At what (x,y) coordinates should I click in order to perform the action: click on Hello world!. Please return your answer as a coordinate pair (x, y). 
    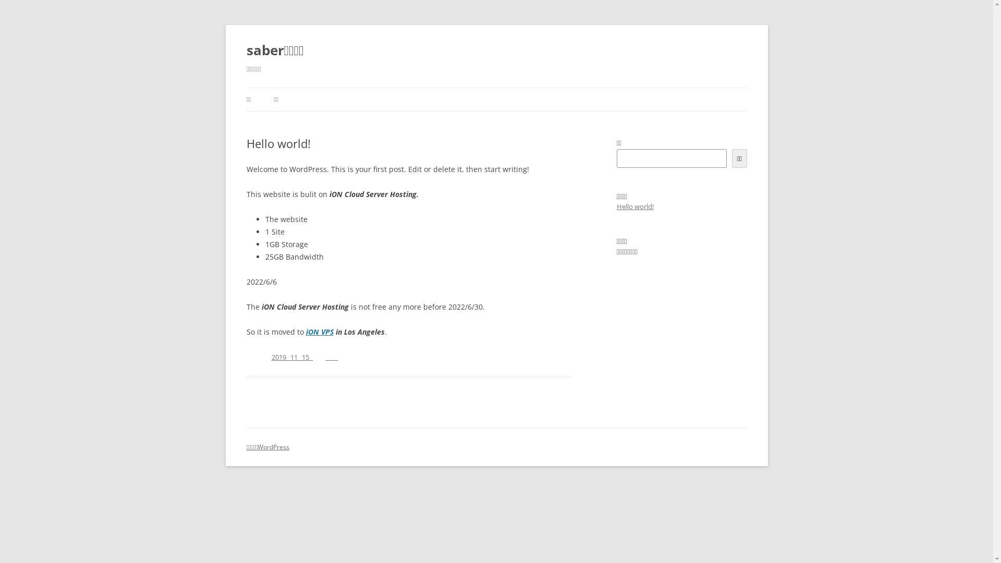
    Looking at the image, I should click on (635, 206).